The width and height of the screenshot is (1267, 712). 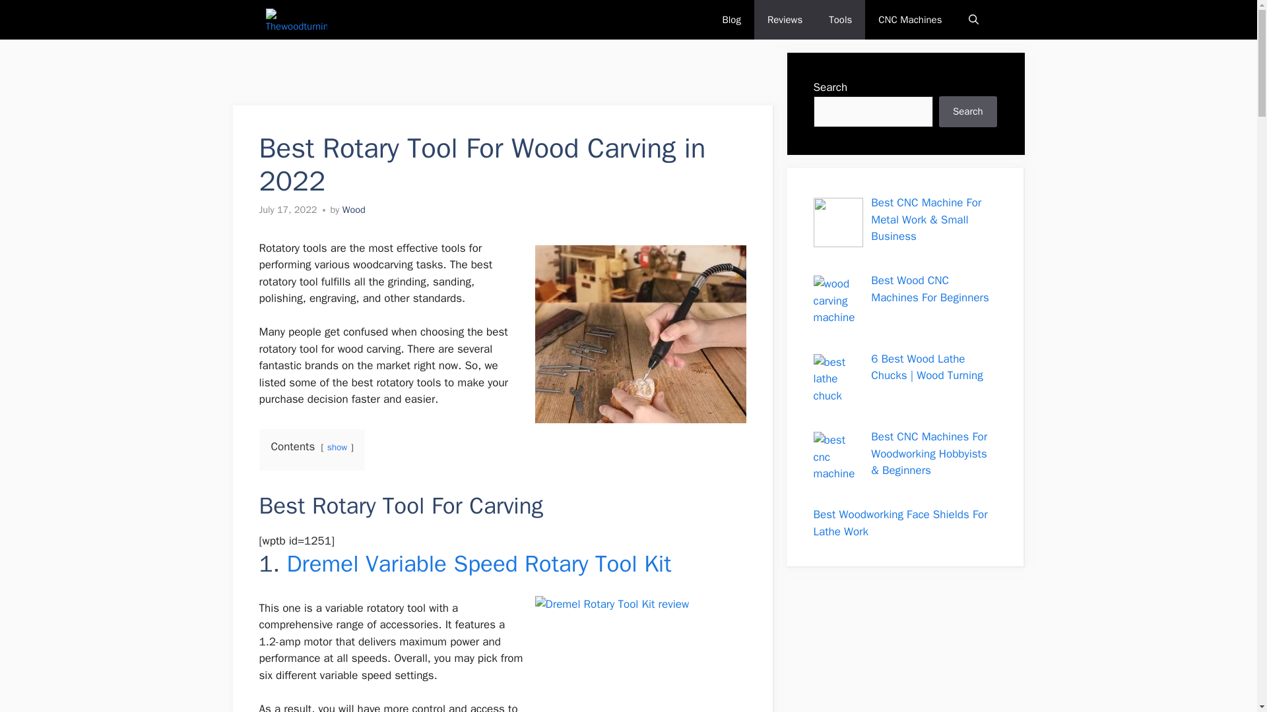 What do you see at coordinates (354, 210) in the screenshot?
I see `View all posts by Wood` at bounding box center [354, 210].